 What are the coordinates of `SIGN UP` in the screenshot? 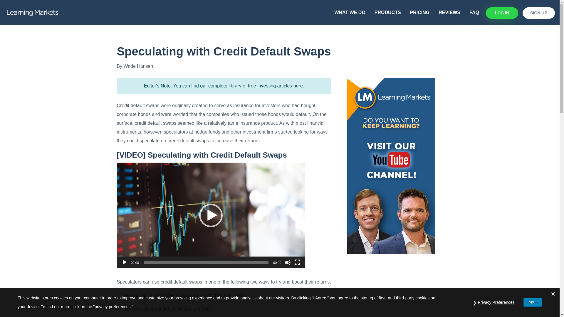 It's located at (539, 13).